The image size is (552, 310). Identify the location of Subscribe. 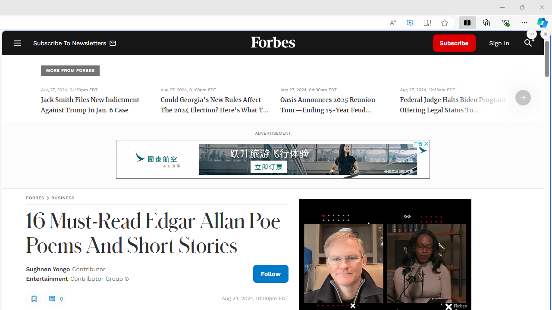
(454, 43).